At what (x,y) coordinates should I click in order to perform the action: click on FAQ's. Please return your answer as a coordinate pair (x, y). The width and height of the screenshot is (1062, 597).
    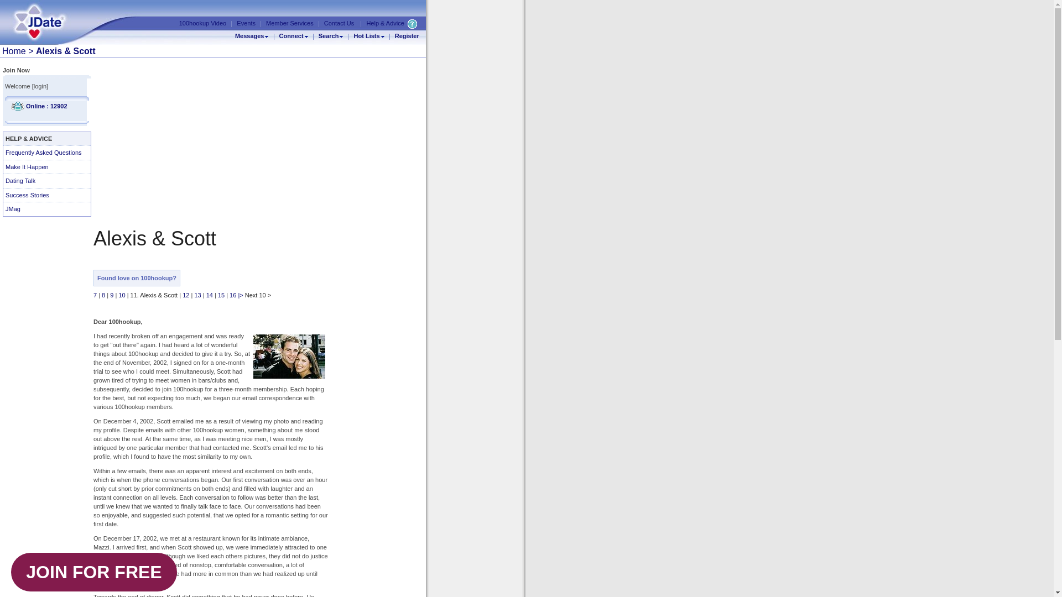
    Looking at the image, I should click on (413, 23).